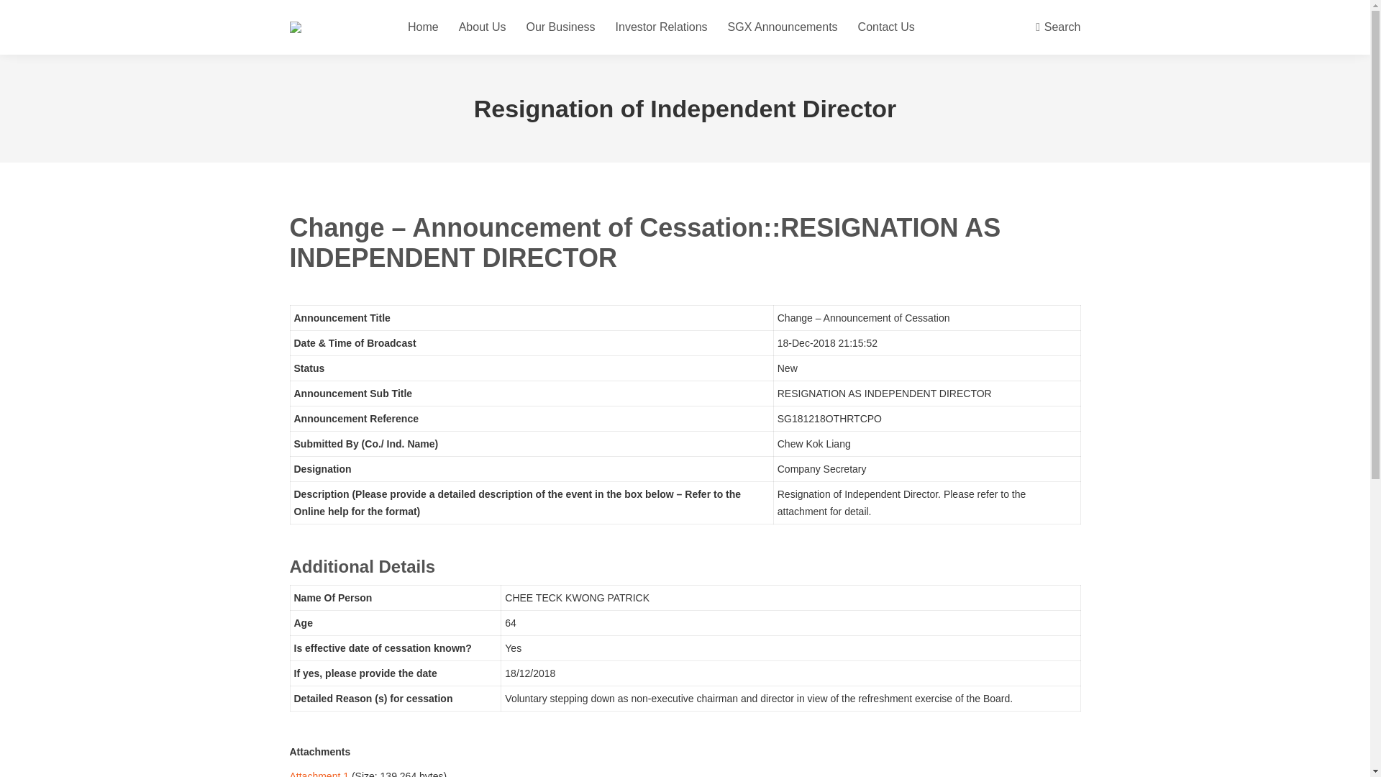 The image size is (1381, 777). What do you see at coordinates (560, 27) in the screenshot?
I see `Our Business` at bounding box center [560, 27].